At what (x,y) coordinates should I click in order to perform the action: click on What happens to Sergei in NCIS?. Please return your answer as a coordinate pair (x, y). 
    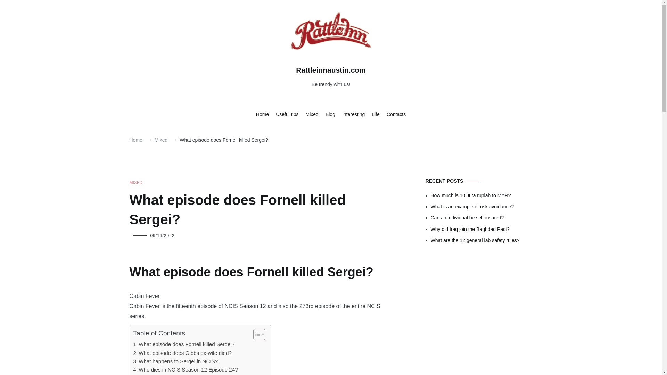
    Looking at the image, I should click on (176, 361).